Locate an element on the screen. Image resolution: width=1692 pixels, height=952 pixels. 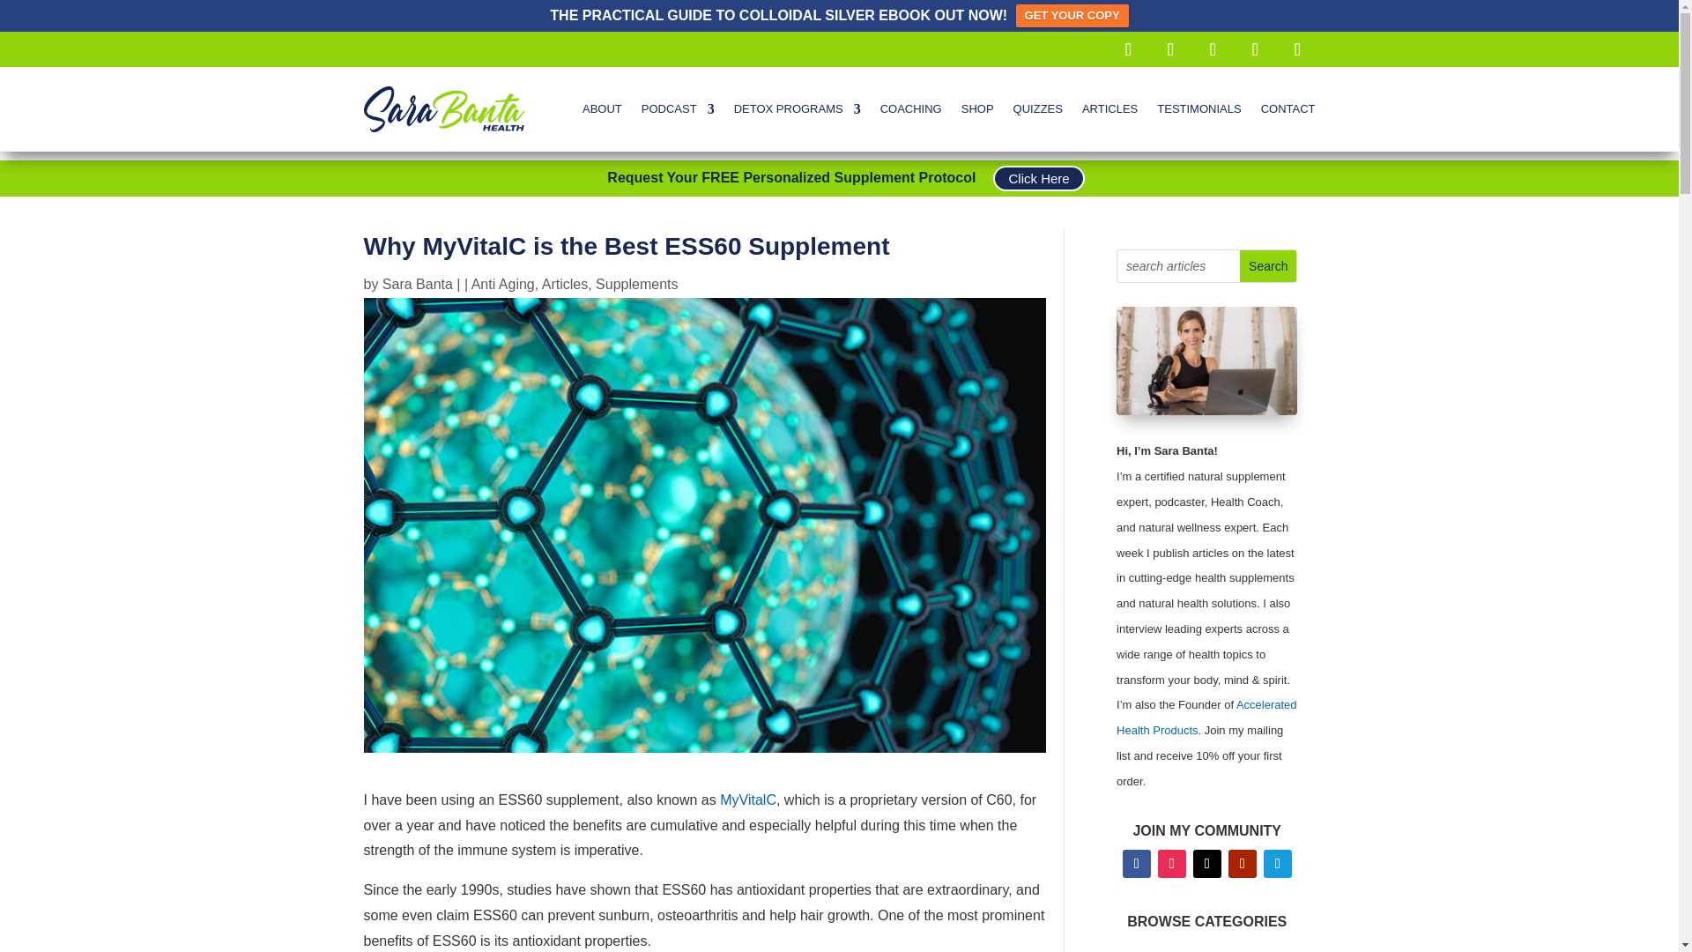
GET YOUR COPY is located at coordinates (1072, 16).